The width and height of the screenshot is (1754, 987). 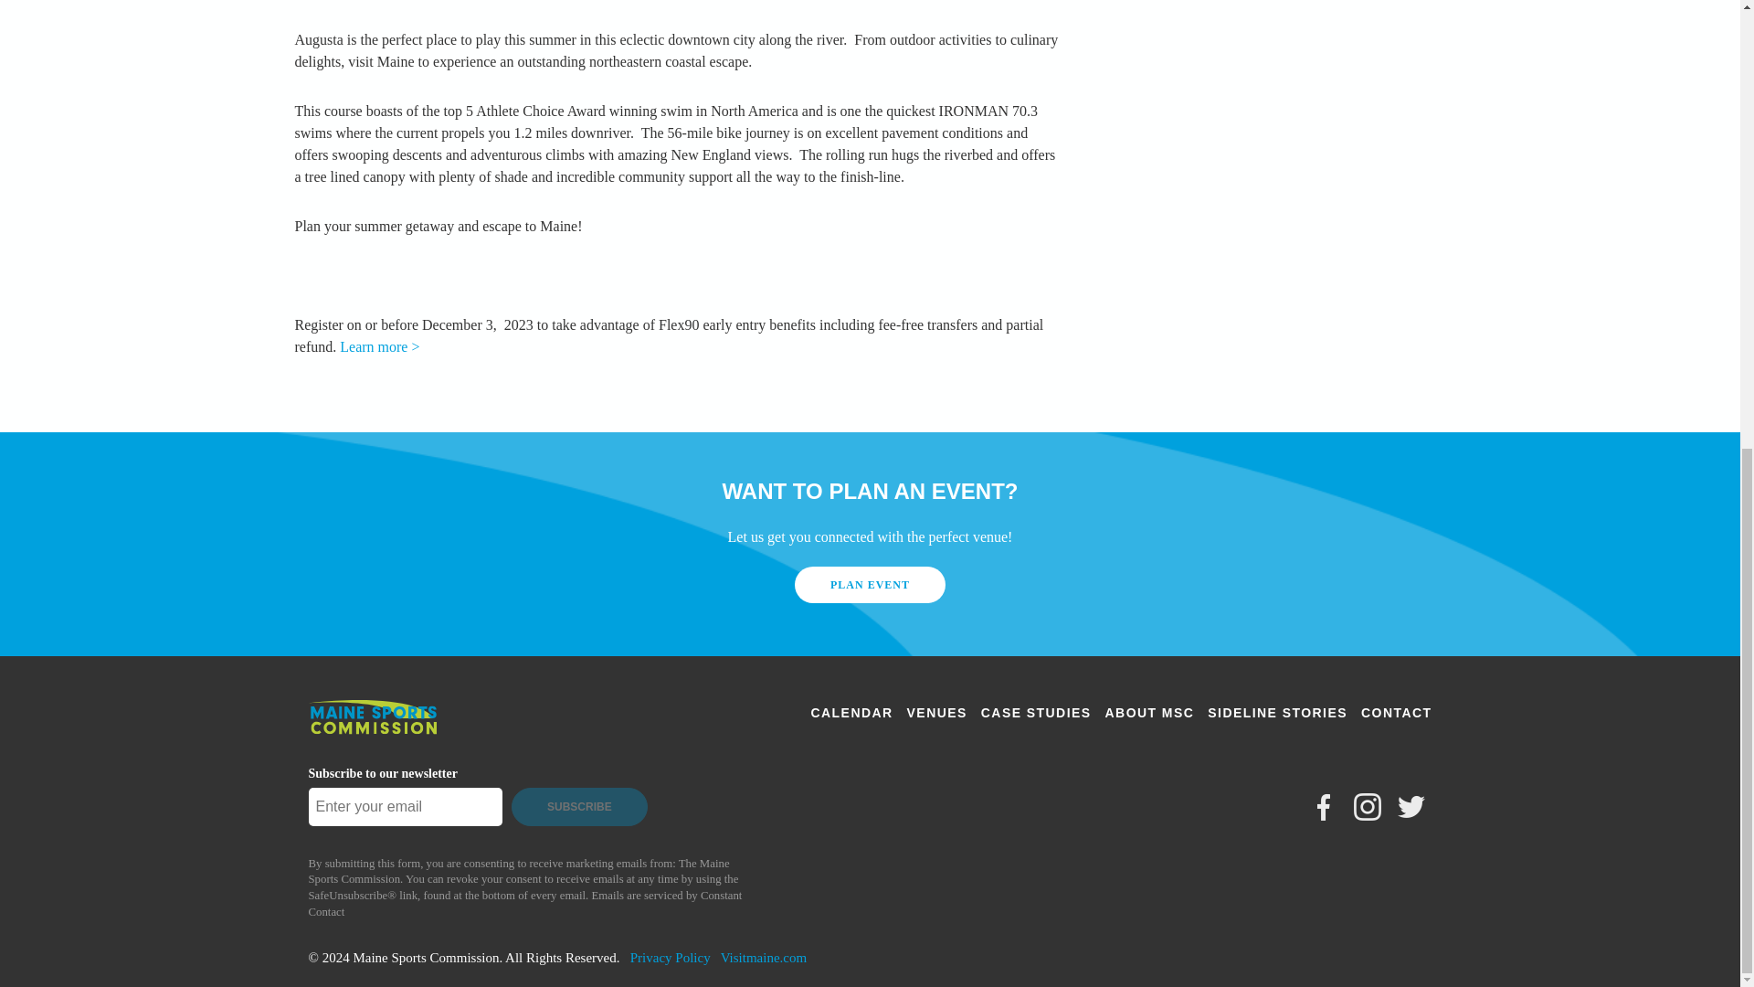 I want to click on Subscribe, so click(x=580, y=806).